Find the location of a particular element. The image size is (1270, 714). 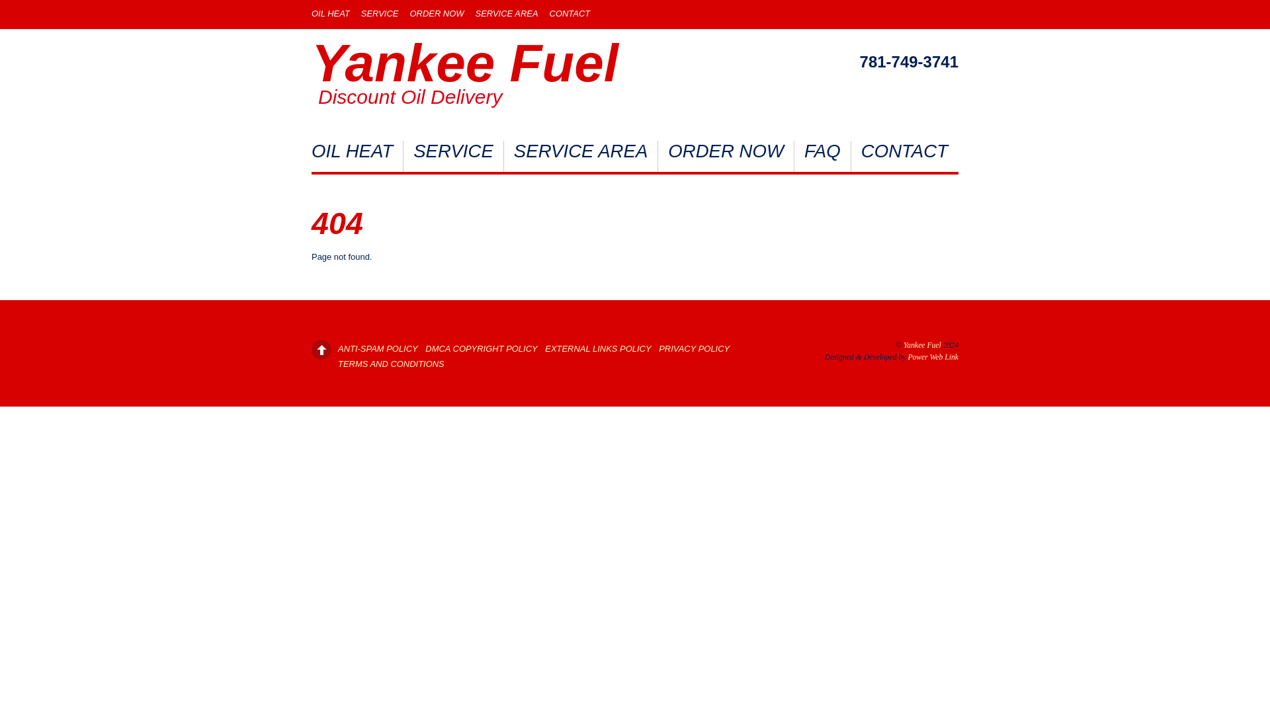

SERVICE is located at coordinates (454, 156).